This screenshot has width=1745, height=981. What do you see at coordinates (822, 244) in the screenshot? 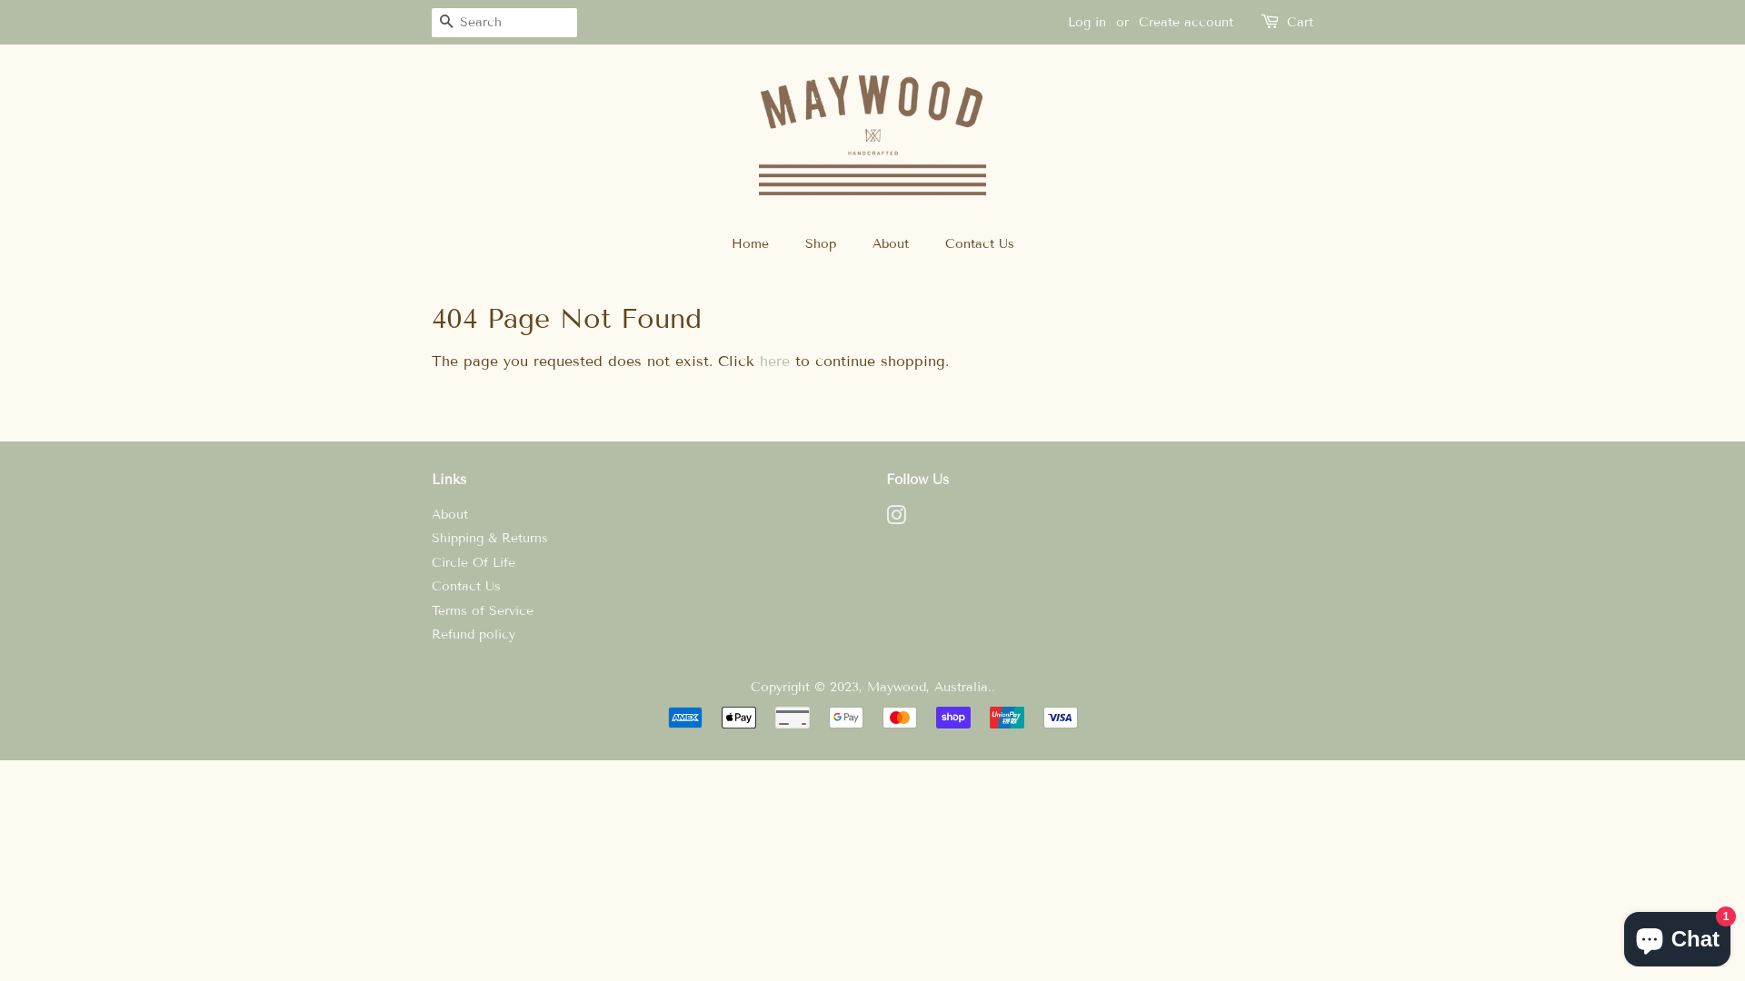
I see `Shop` at bounding box center [822, 244].